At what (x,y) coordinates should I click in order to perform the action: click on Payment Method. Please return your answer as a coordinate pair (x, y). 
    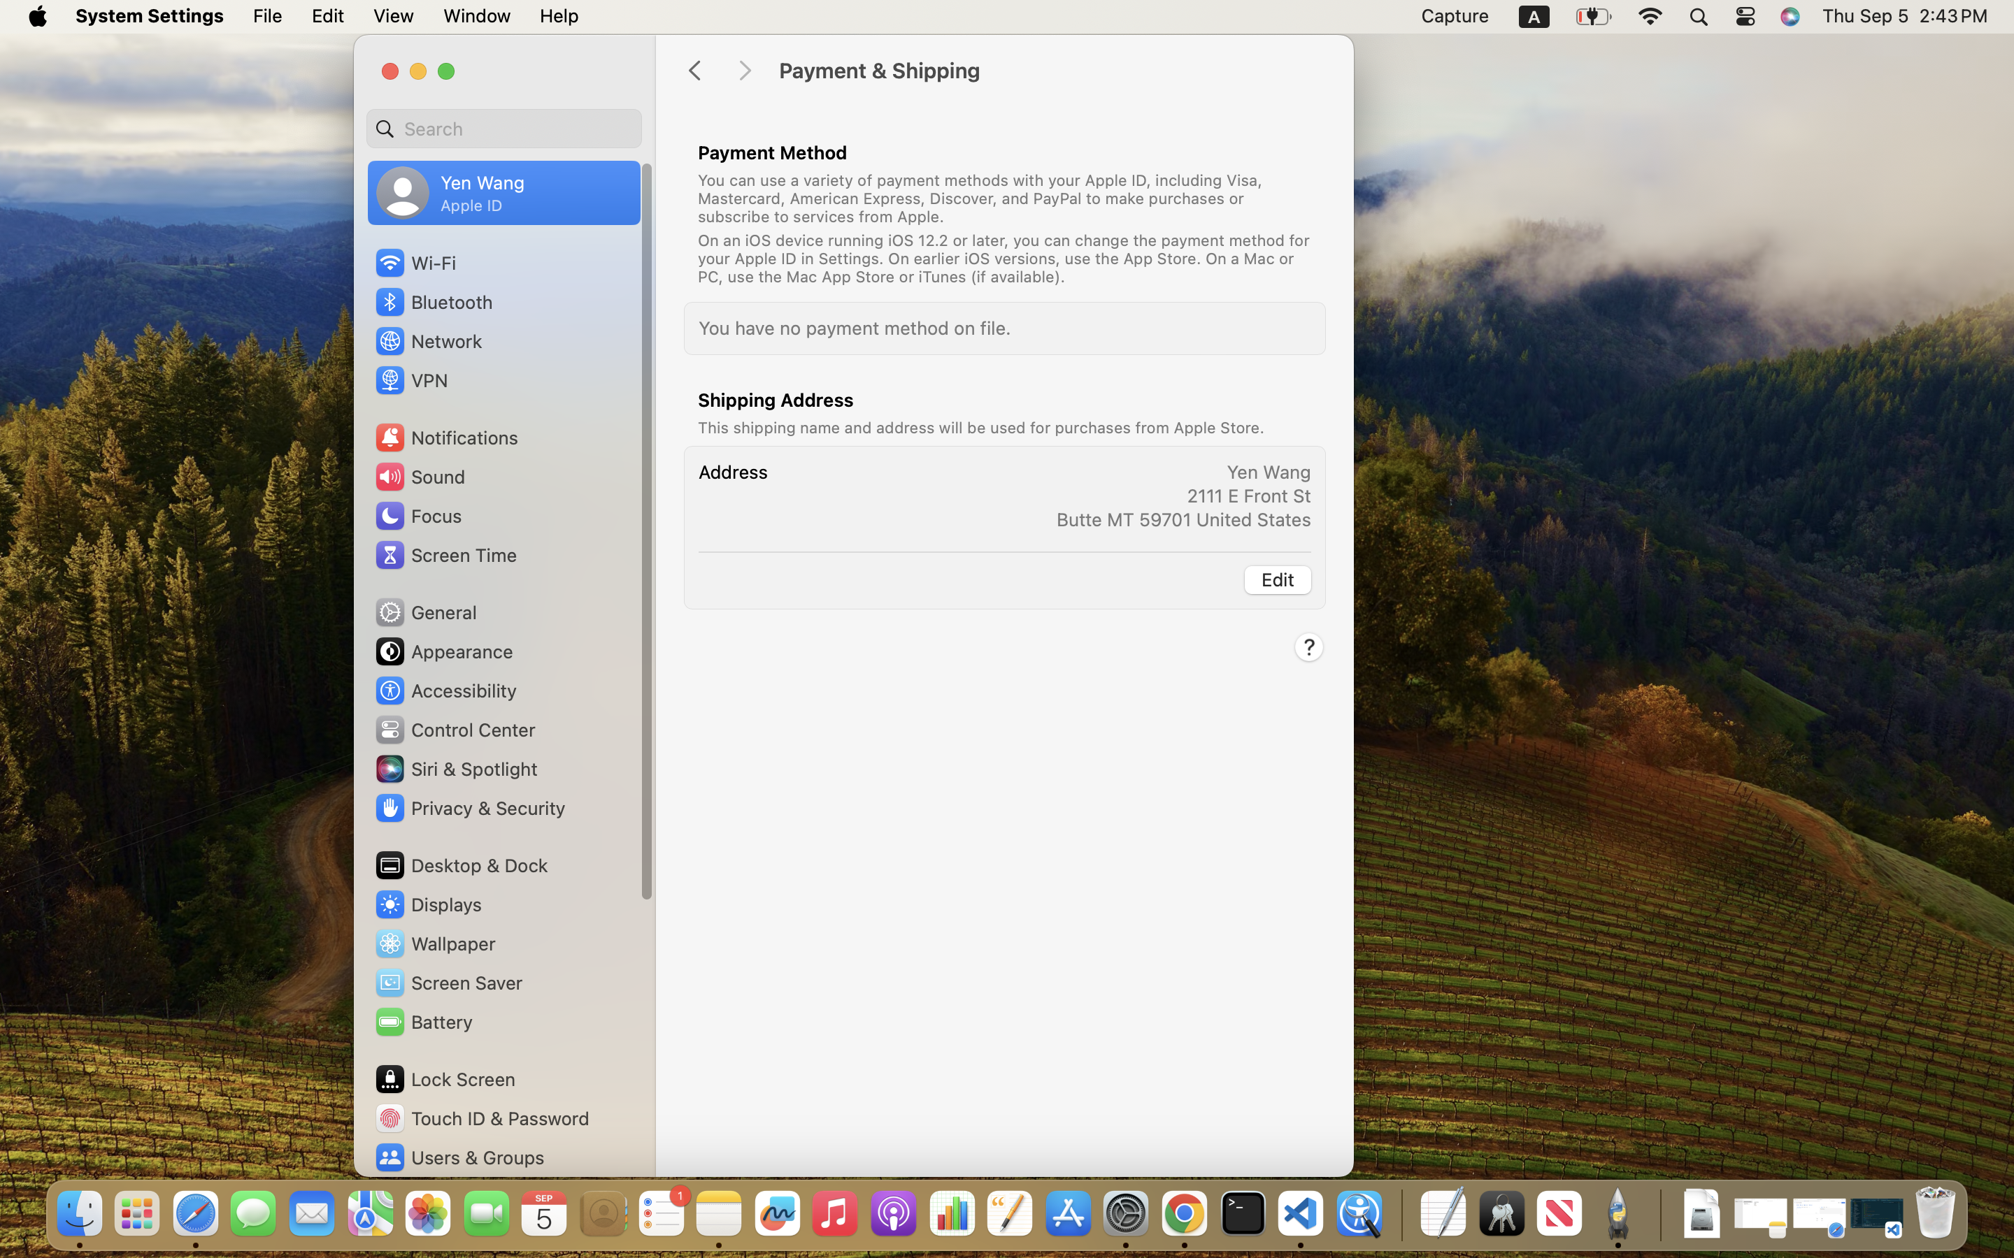
    Looking at the image, I should click on (773, 152).